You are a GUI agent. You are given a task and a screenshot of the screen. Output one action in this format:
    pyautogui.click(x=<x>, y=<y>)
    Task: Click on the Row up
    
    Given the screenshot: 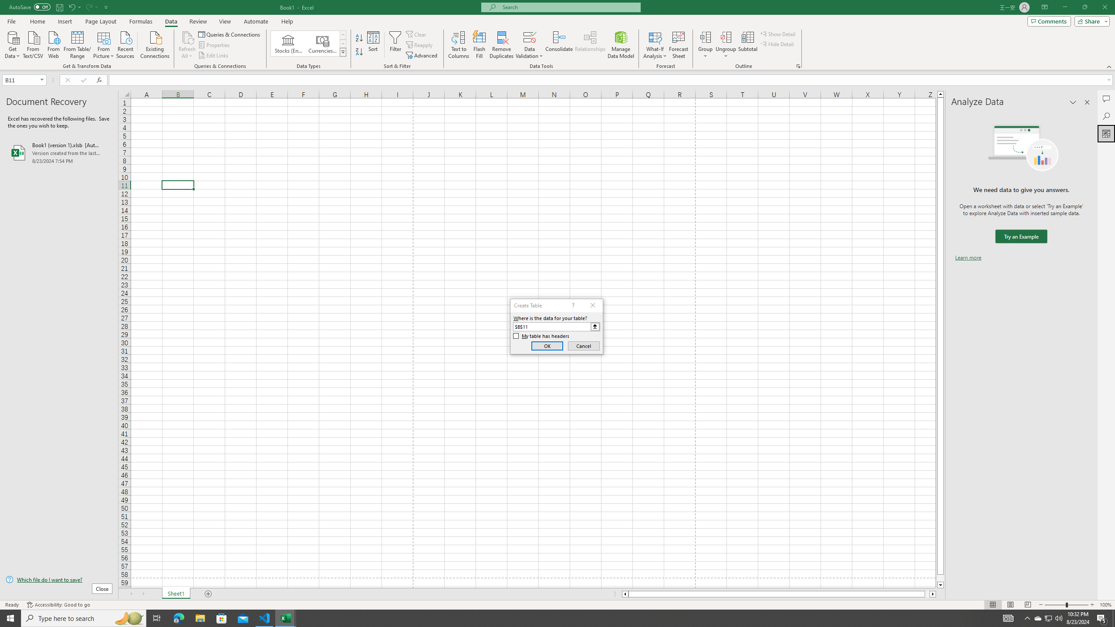 What is the action you would take?
    pyautogui.click(x=343, y=35)
    